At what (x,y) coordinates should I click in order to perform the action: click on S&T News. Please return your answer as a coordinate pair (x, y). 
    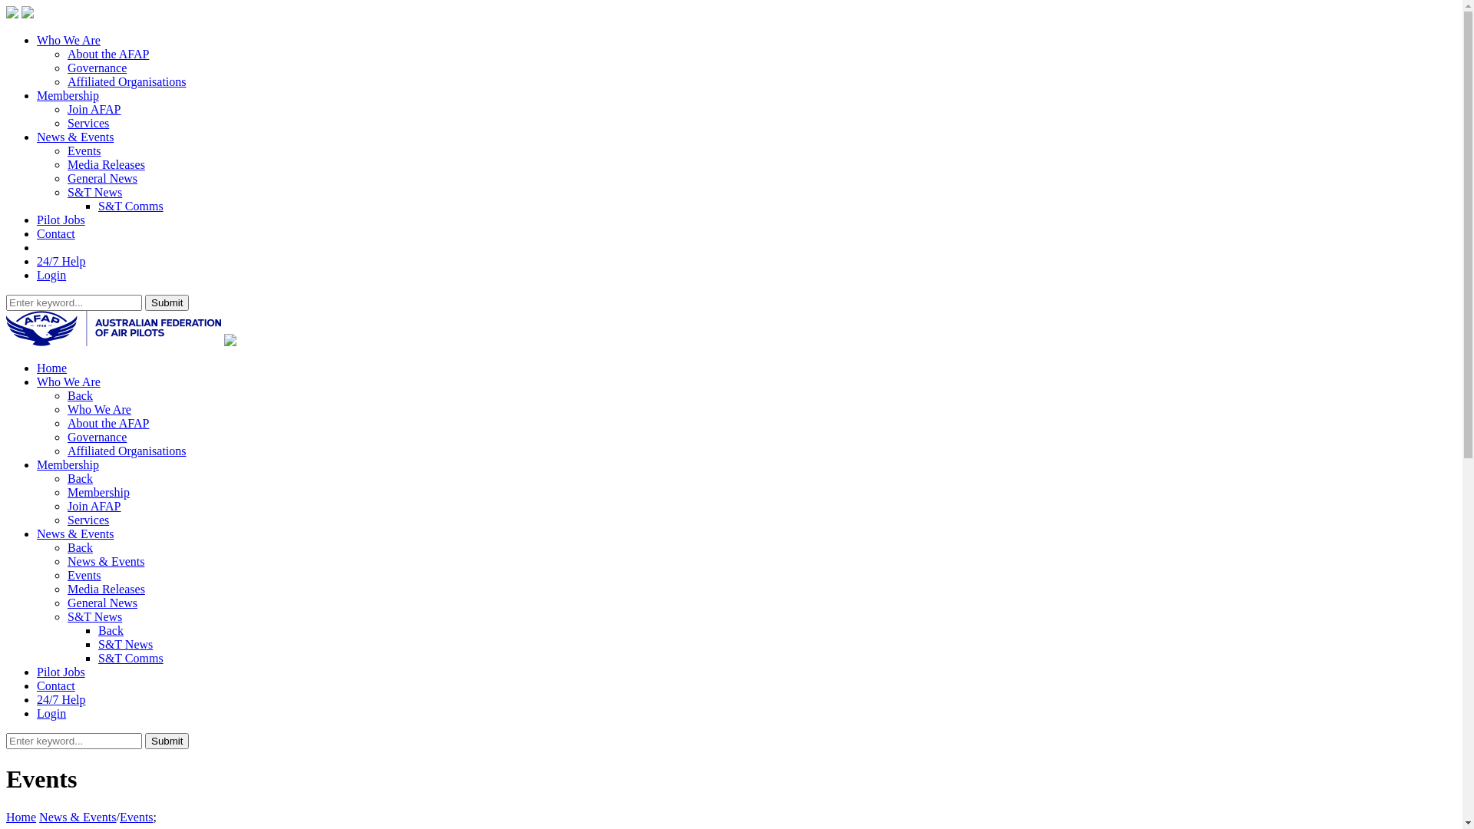
    Looking at the image, I should click on (95, 192).